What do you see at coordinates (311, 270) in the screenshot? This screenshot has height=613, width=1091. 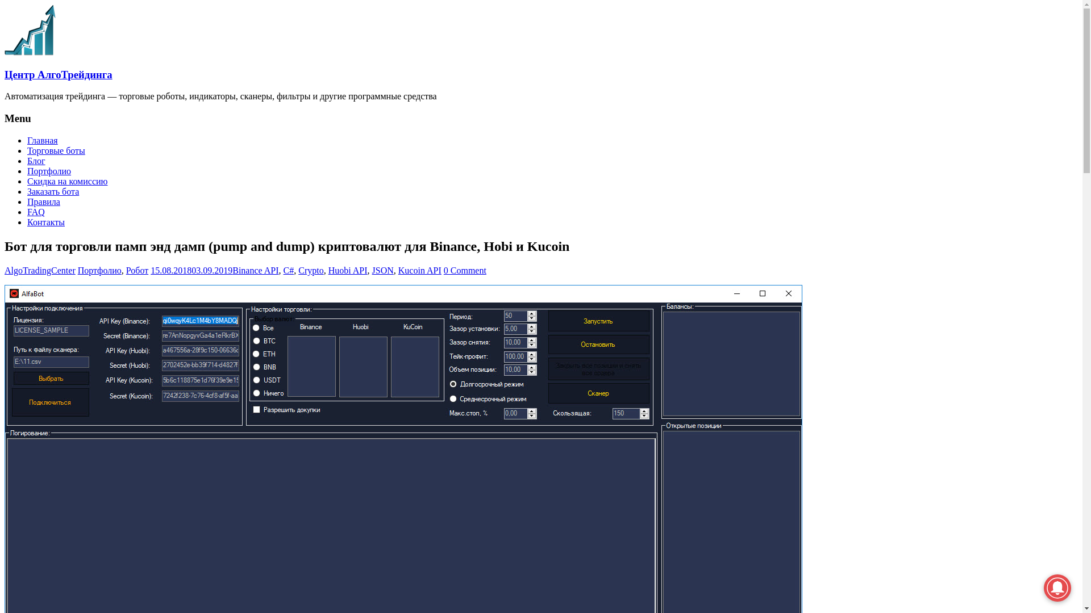 I see `Crypto` at bounding box center [311, 270].